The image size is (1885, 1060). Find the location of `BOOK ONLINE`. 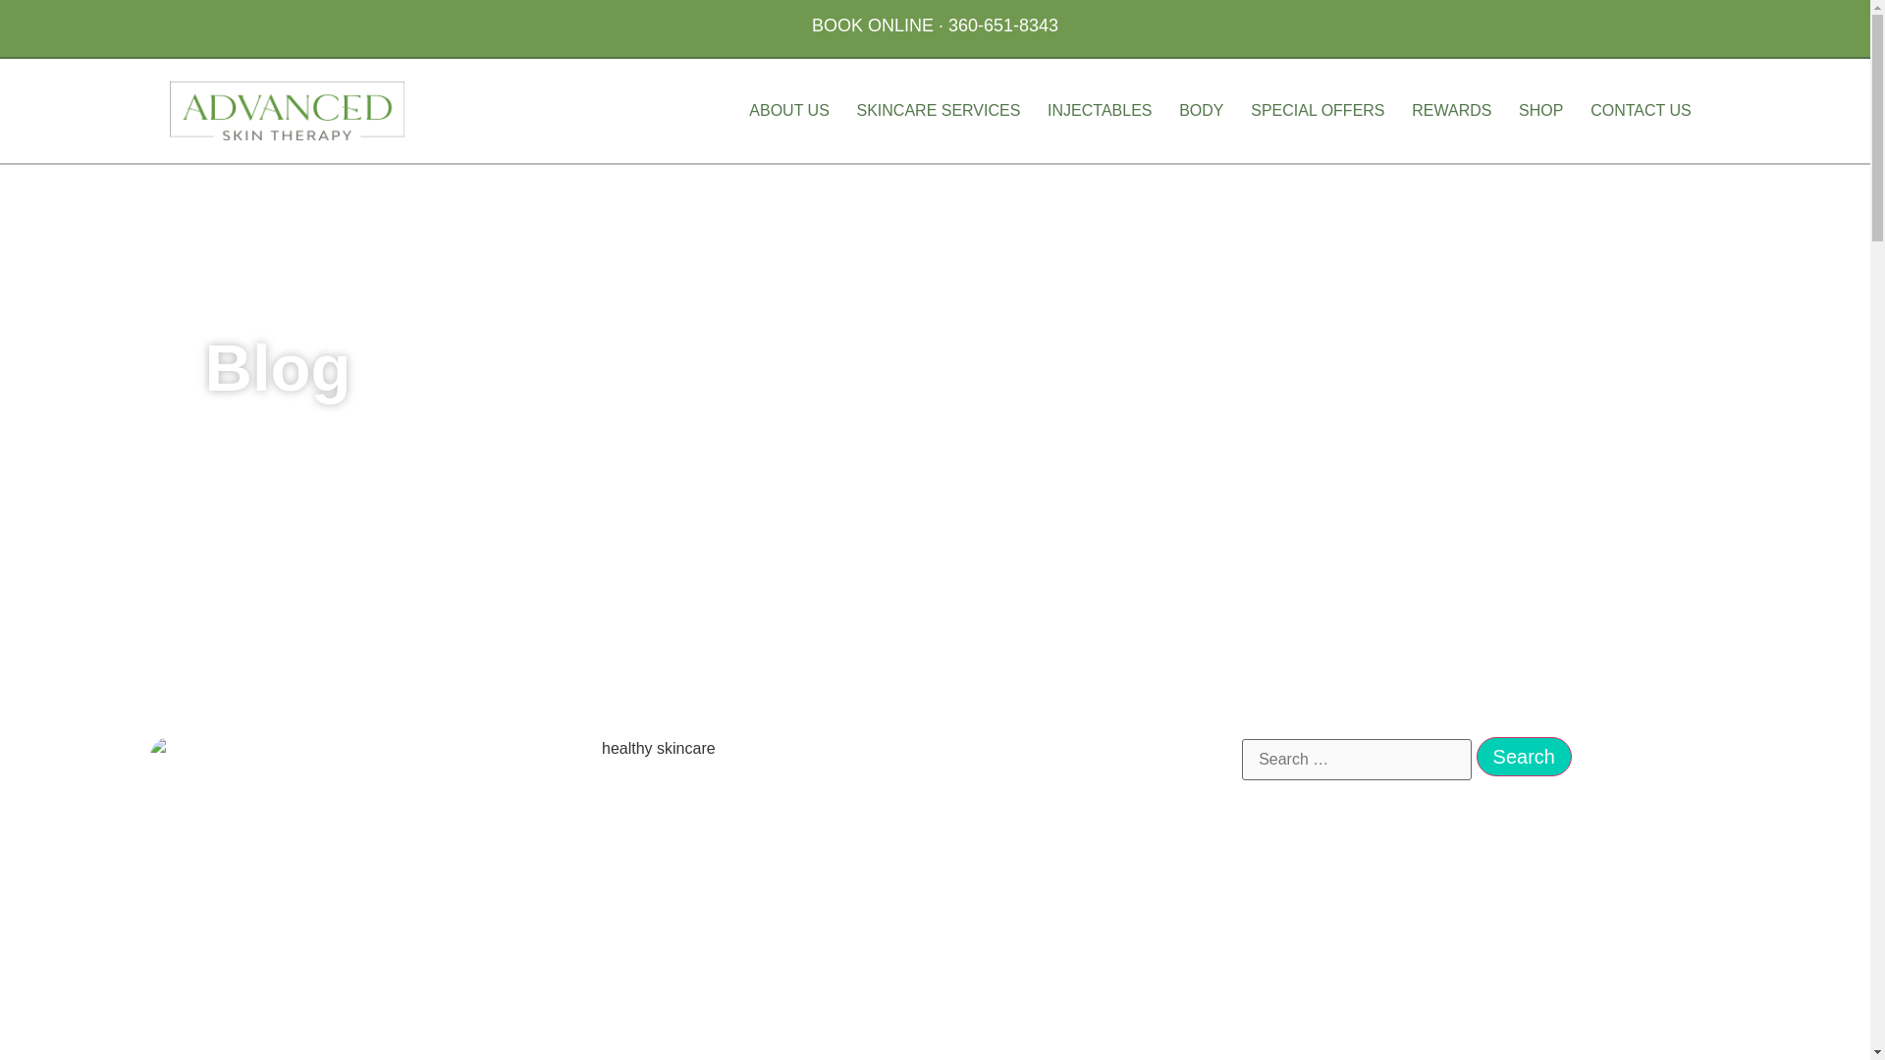

BOOK ONLINE is located at coordinates (872, 26).